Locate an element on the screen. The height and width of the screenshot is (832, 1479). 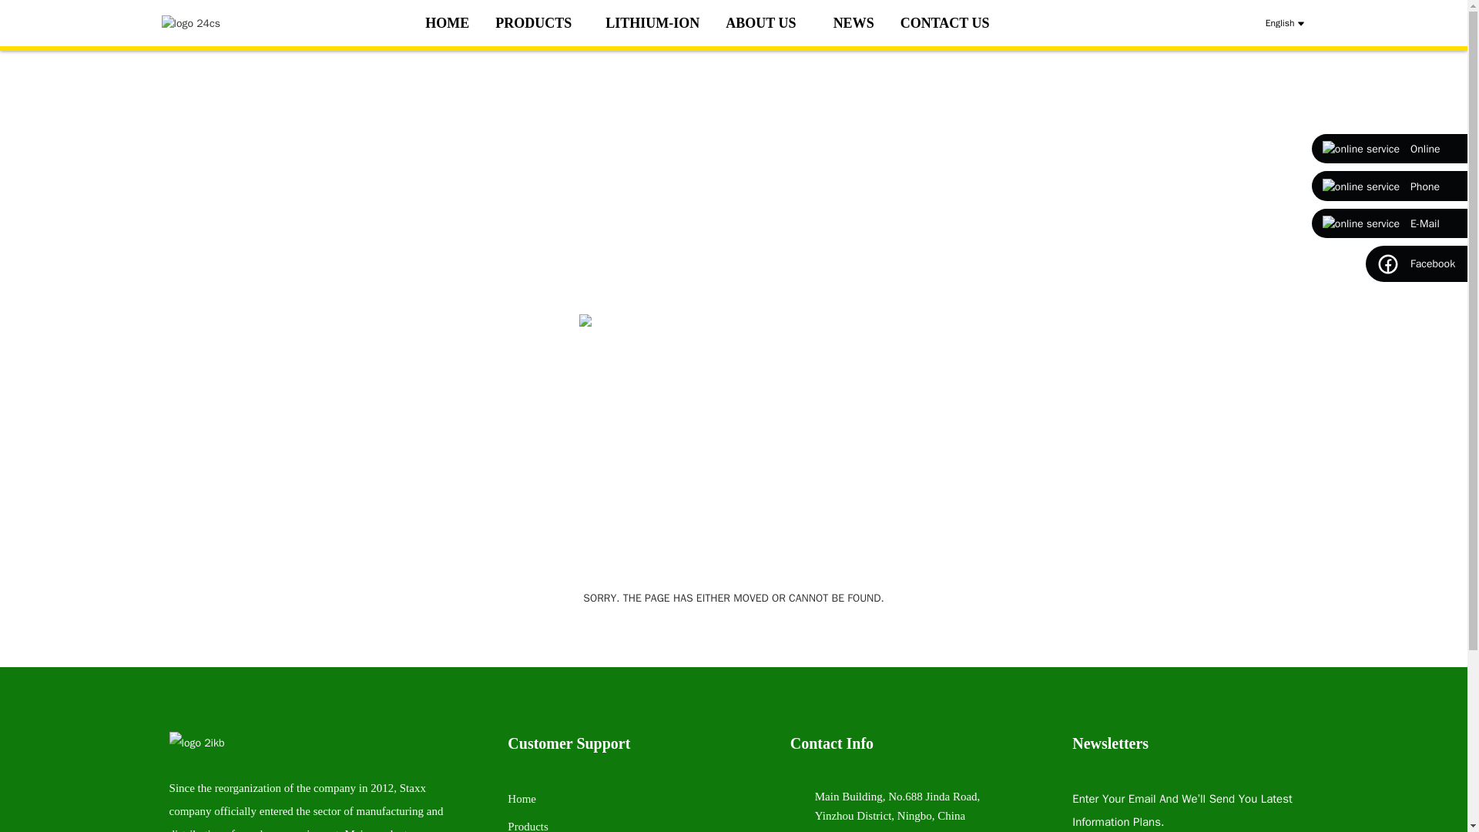
Contact Us is located at coordinates (945, 23).